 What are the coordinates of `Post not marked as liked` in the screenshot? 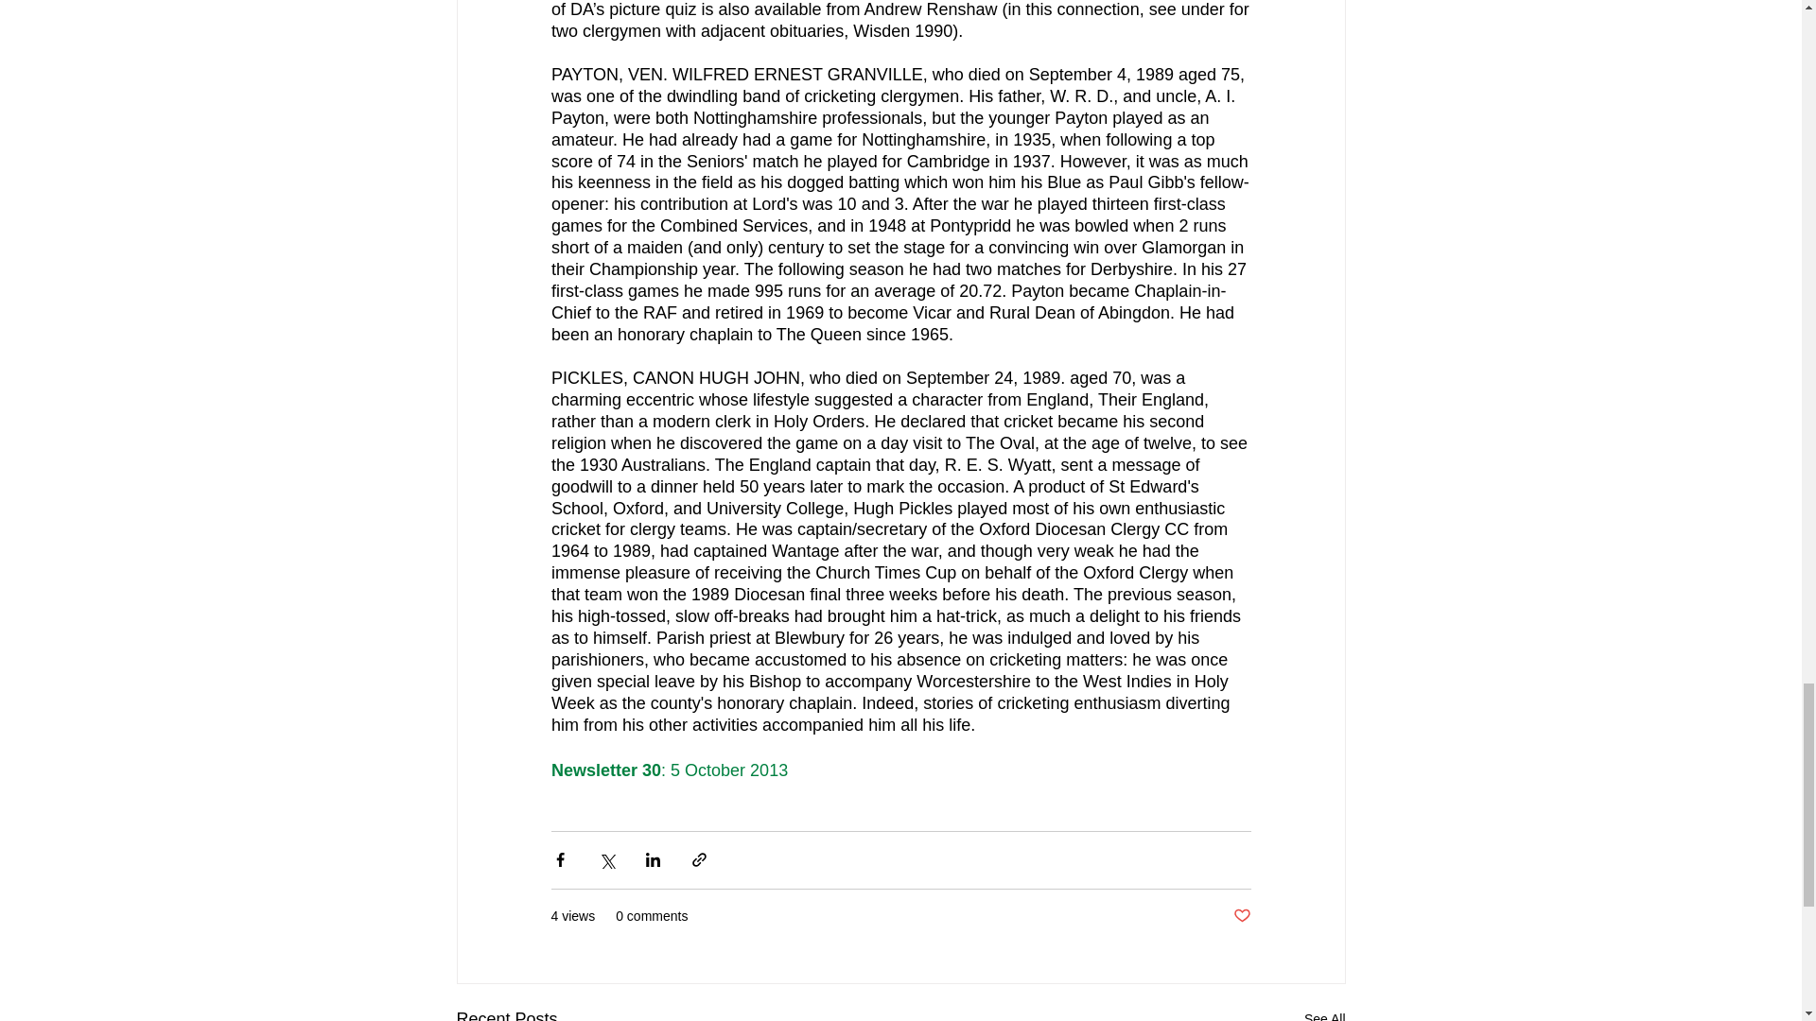 It's located at (1241, 916).